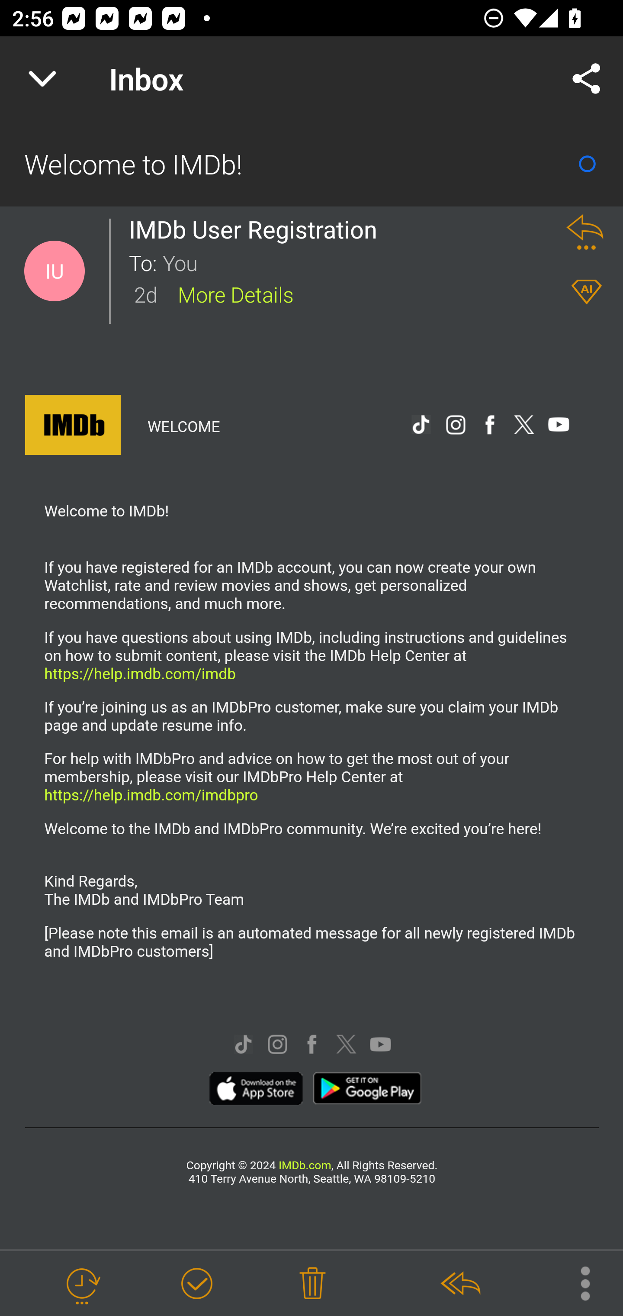 Image resolution: width=623 pixels, height=1316 pixels. What do you see at coordinates (367, 1090) in the screenshot?
I see `google_113x34` at bounding box center [367, 1090].